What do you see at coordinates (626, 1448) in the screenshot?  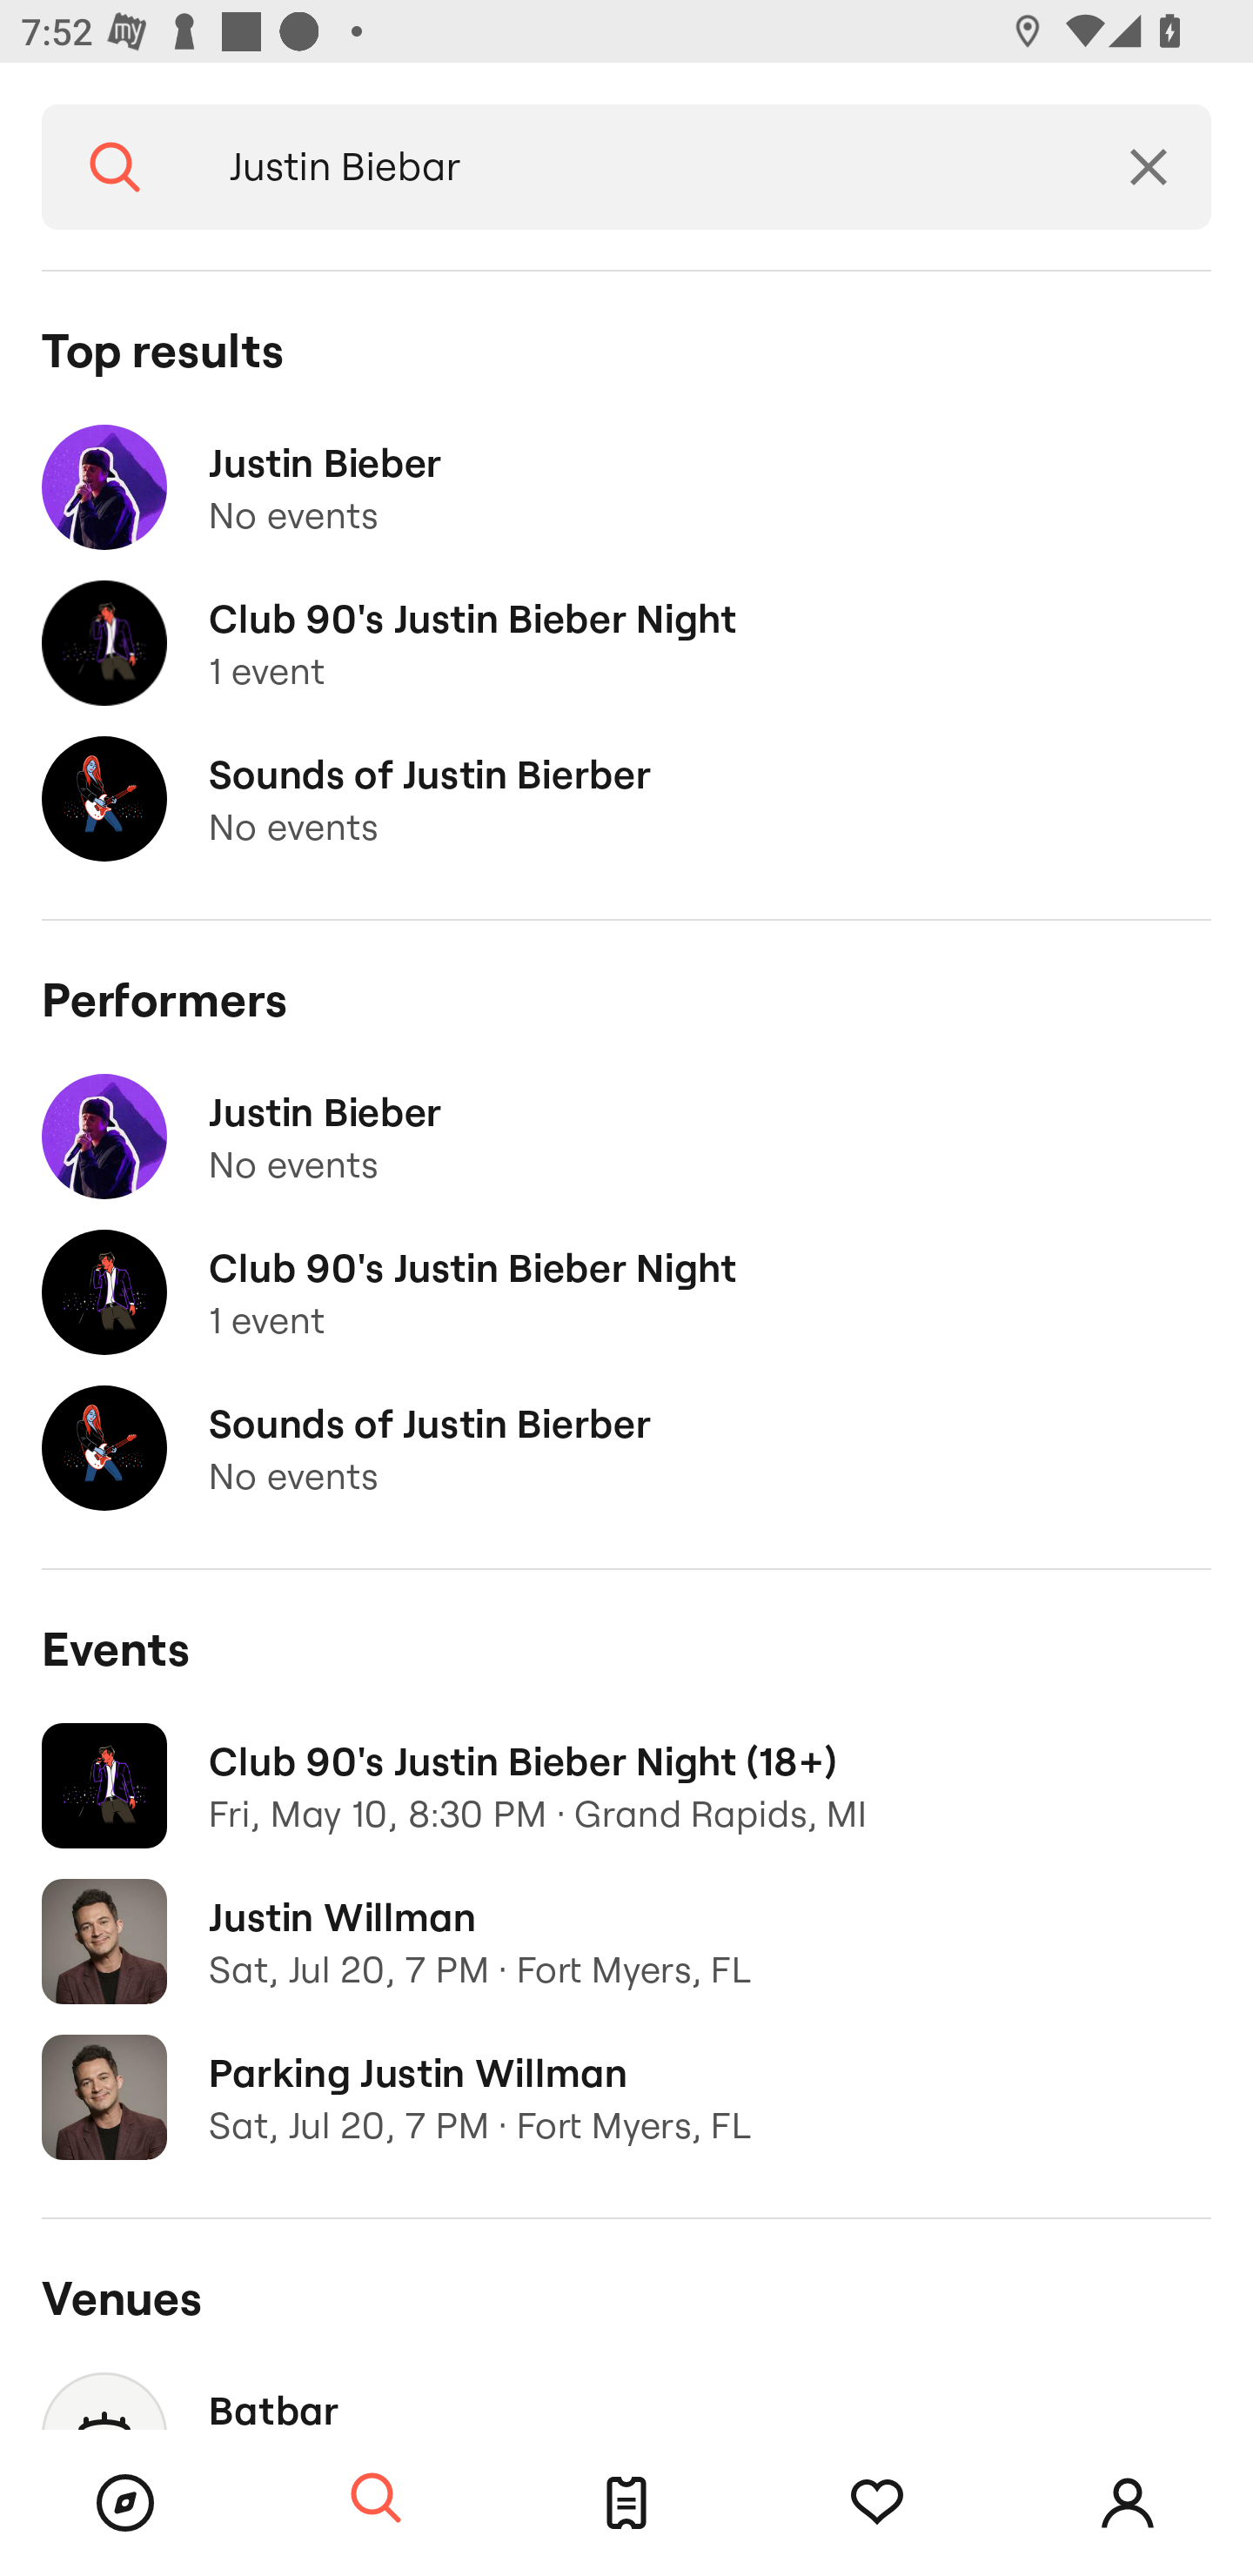 I see `Sounds of Justin Bierber No events` at bounding box center [626, 1448].